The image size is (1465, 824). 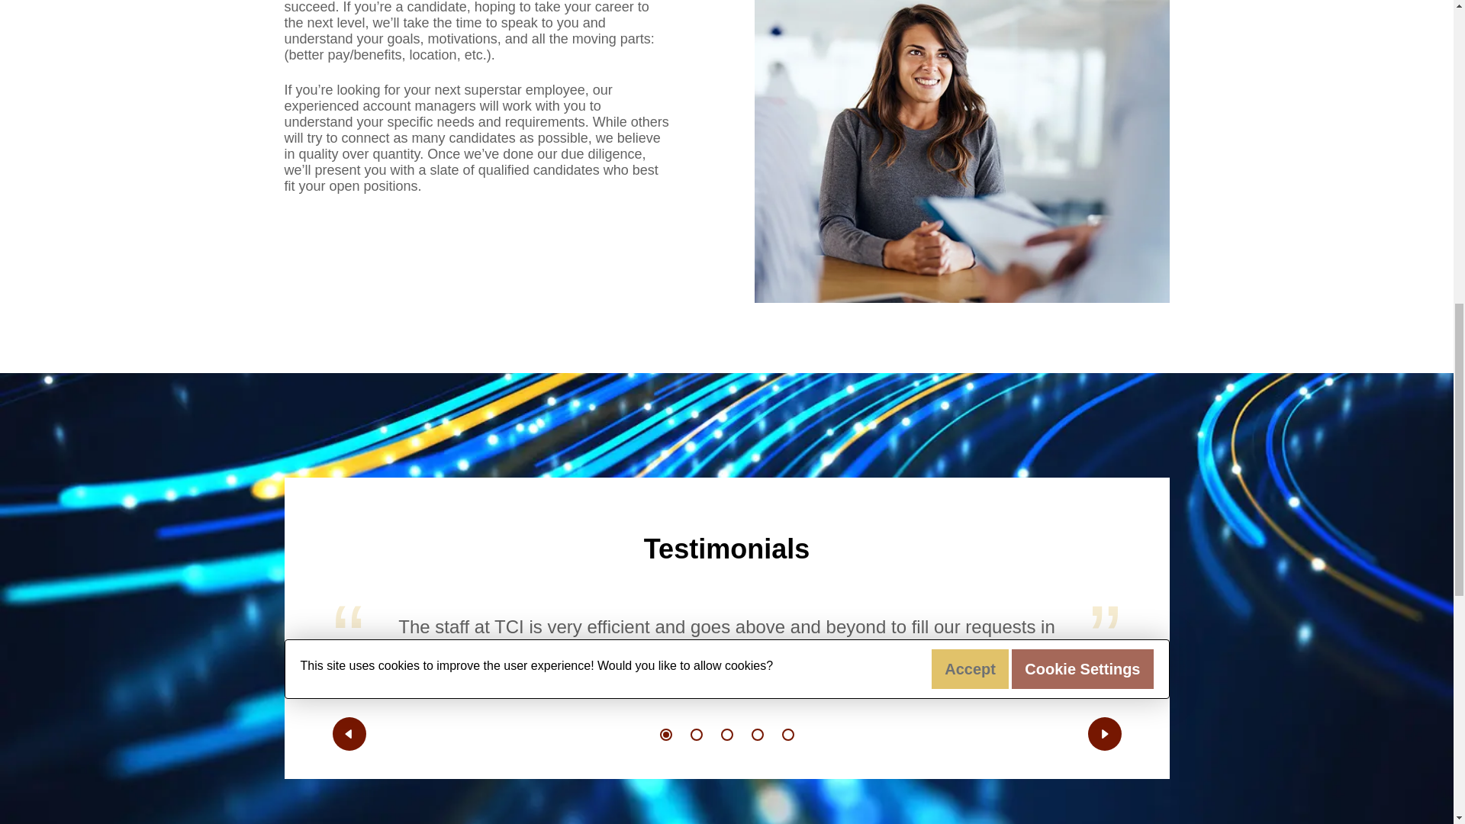 I want to click on testimonial 3, so click(x=726, y=734).